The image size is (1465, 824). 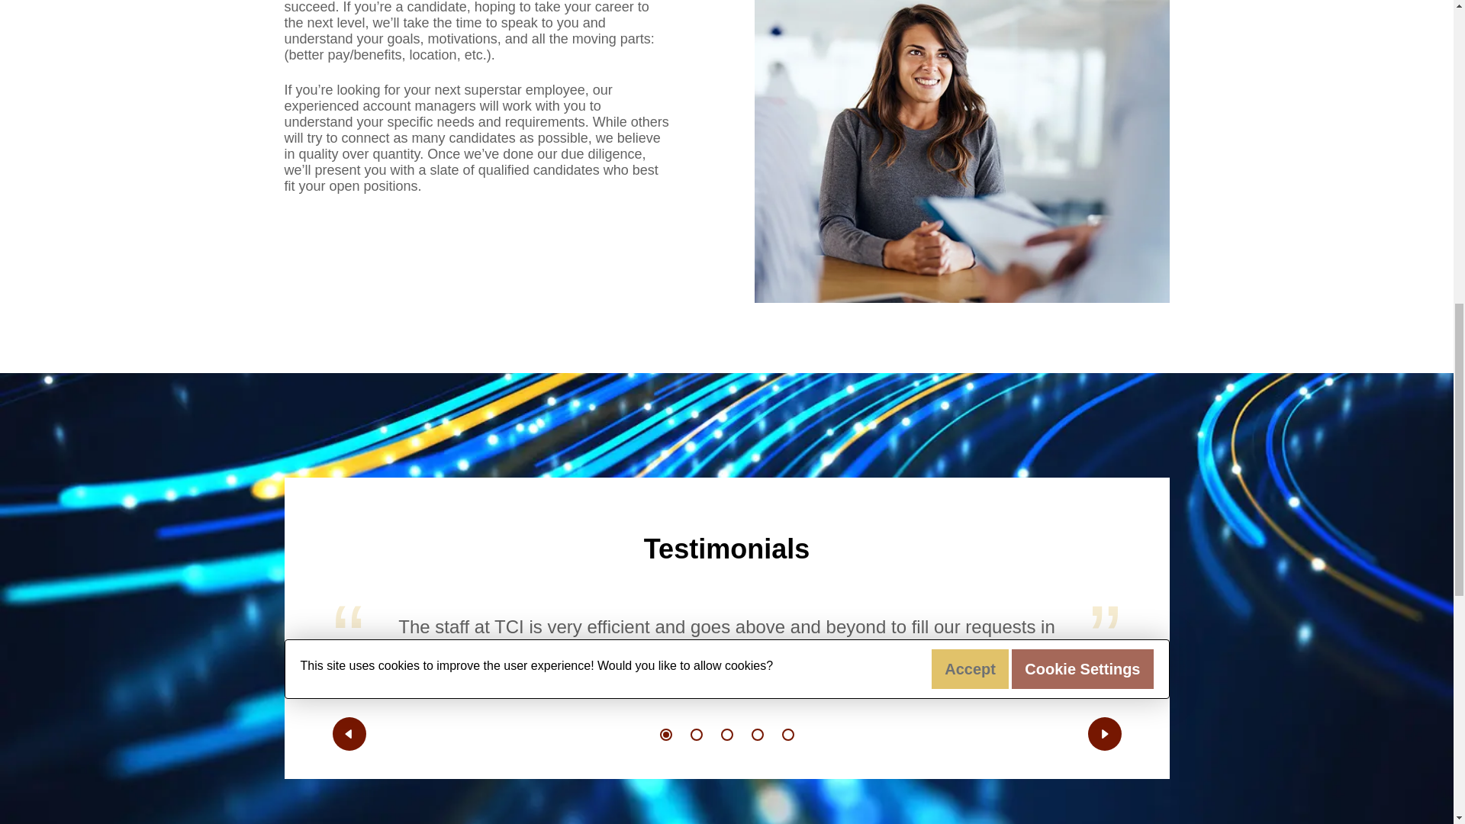 I want to click on testimonial 3, so click(x=726, y=734).